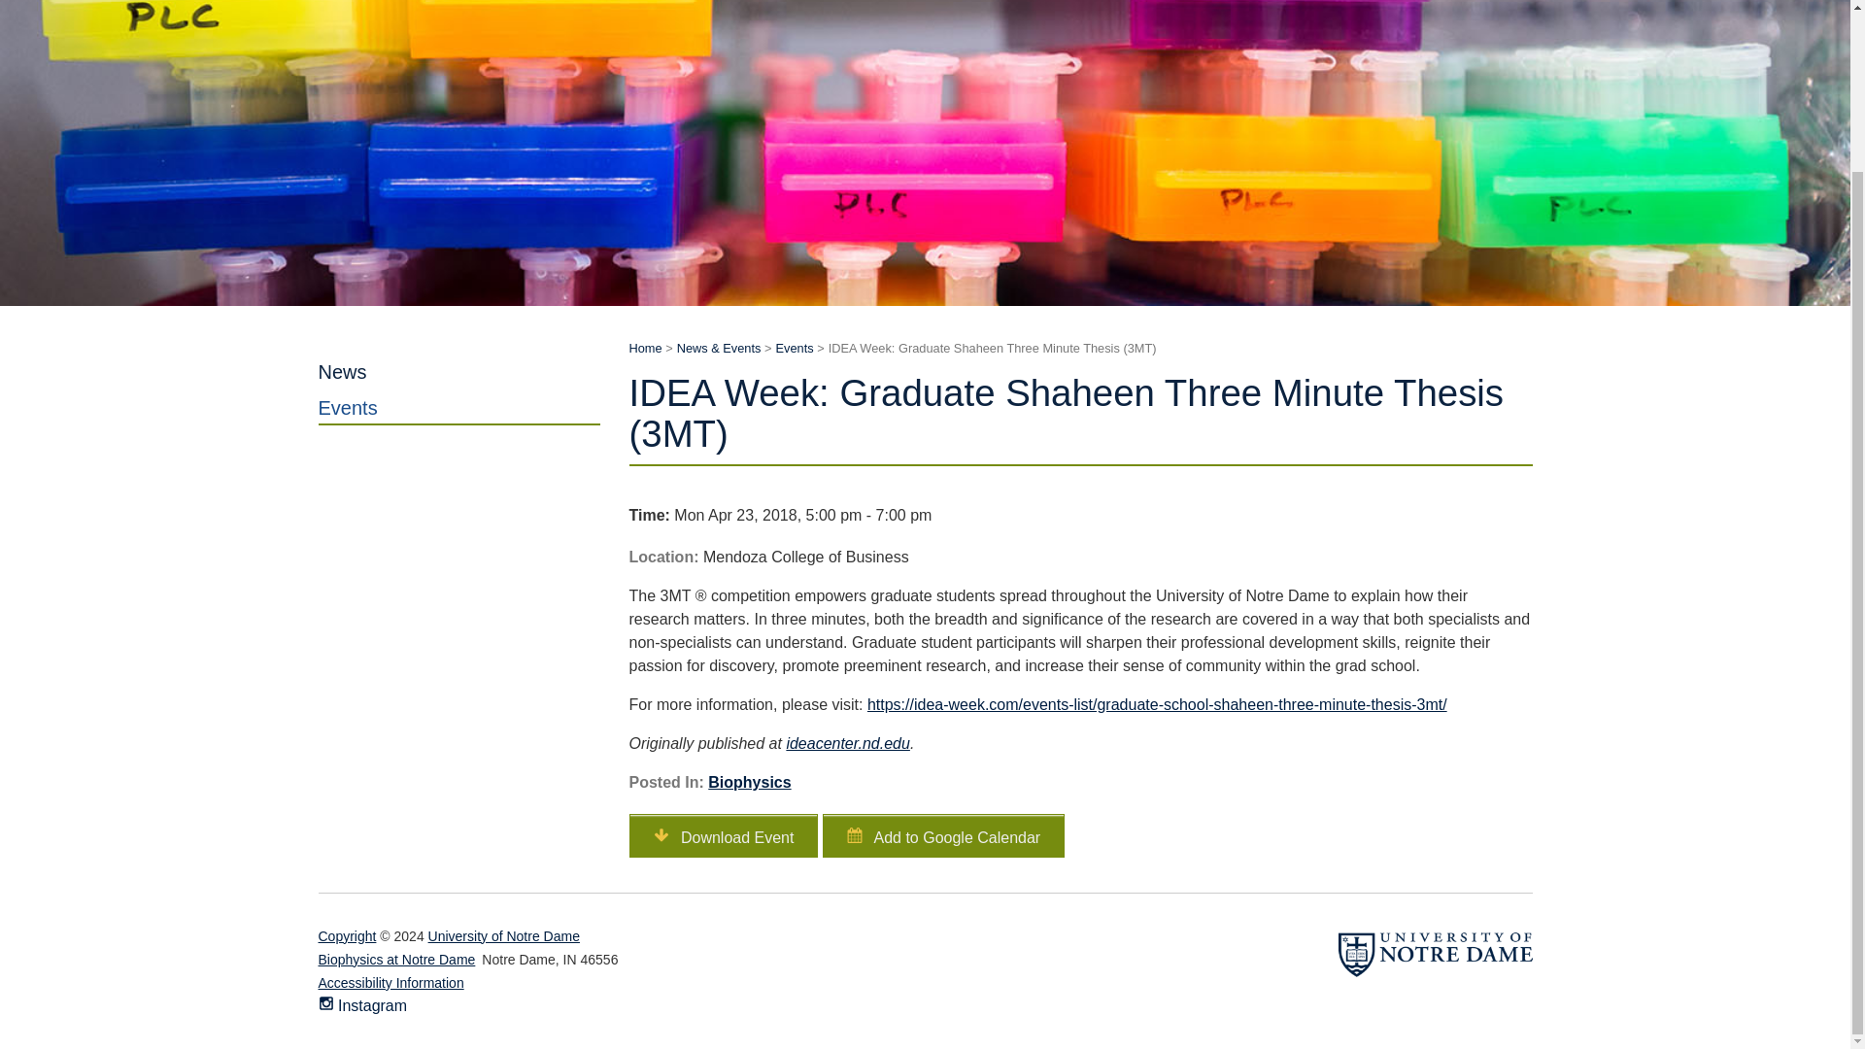 The image size is (1865, 1049). Describe the element at coordinates (795, 348) in the screenshot. I see `Events` at that location.